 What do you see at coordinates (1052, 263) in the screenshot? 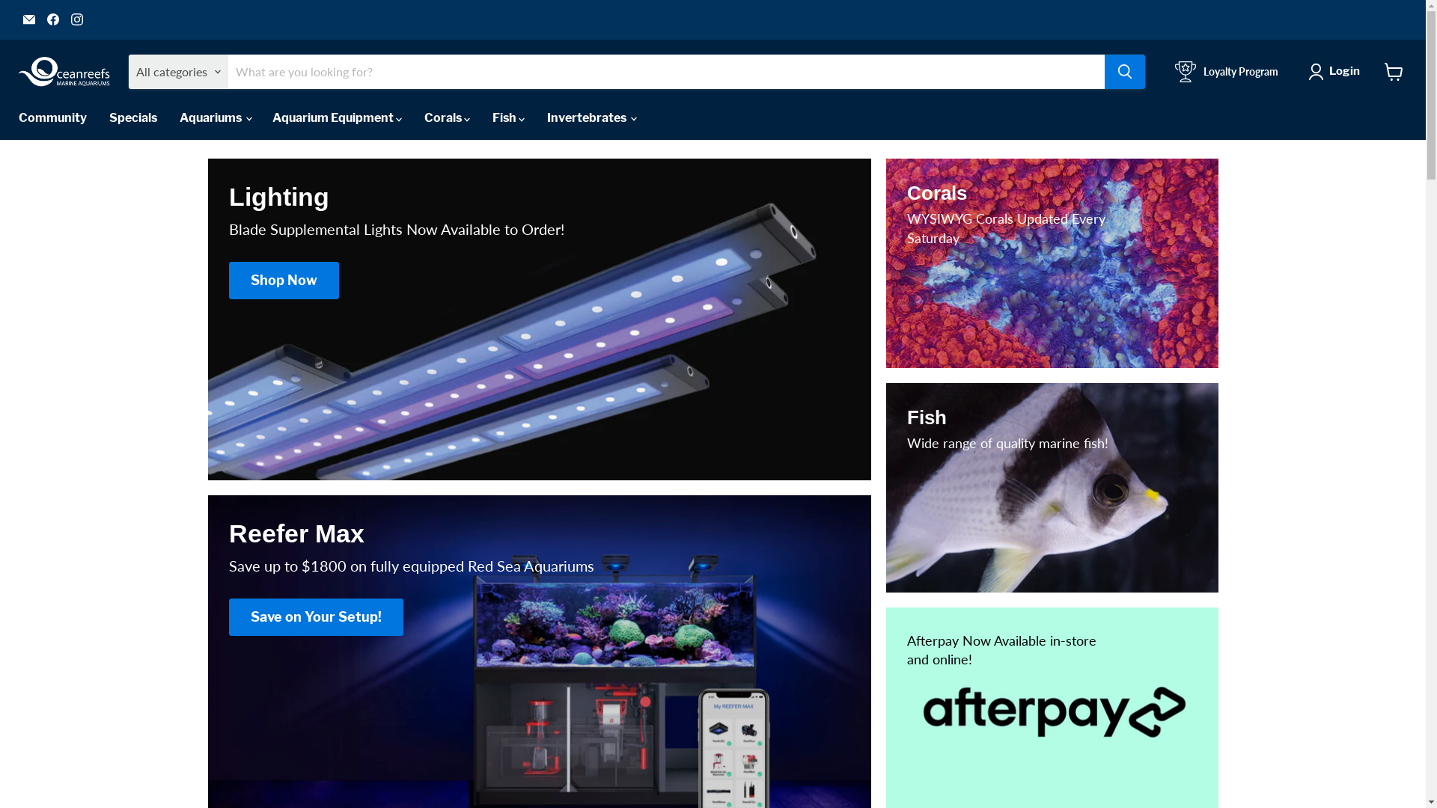
I see `Corals
WYSIWYG Corals Updated Every Saturday` at bounding box center [1052, 263].